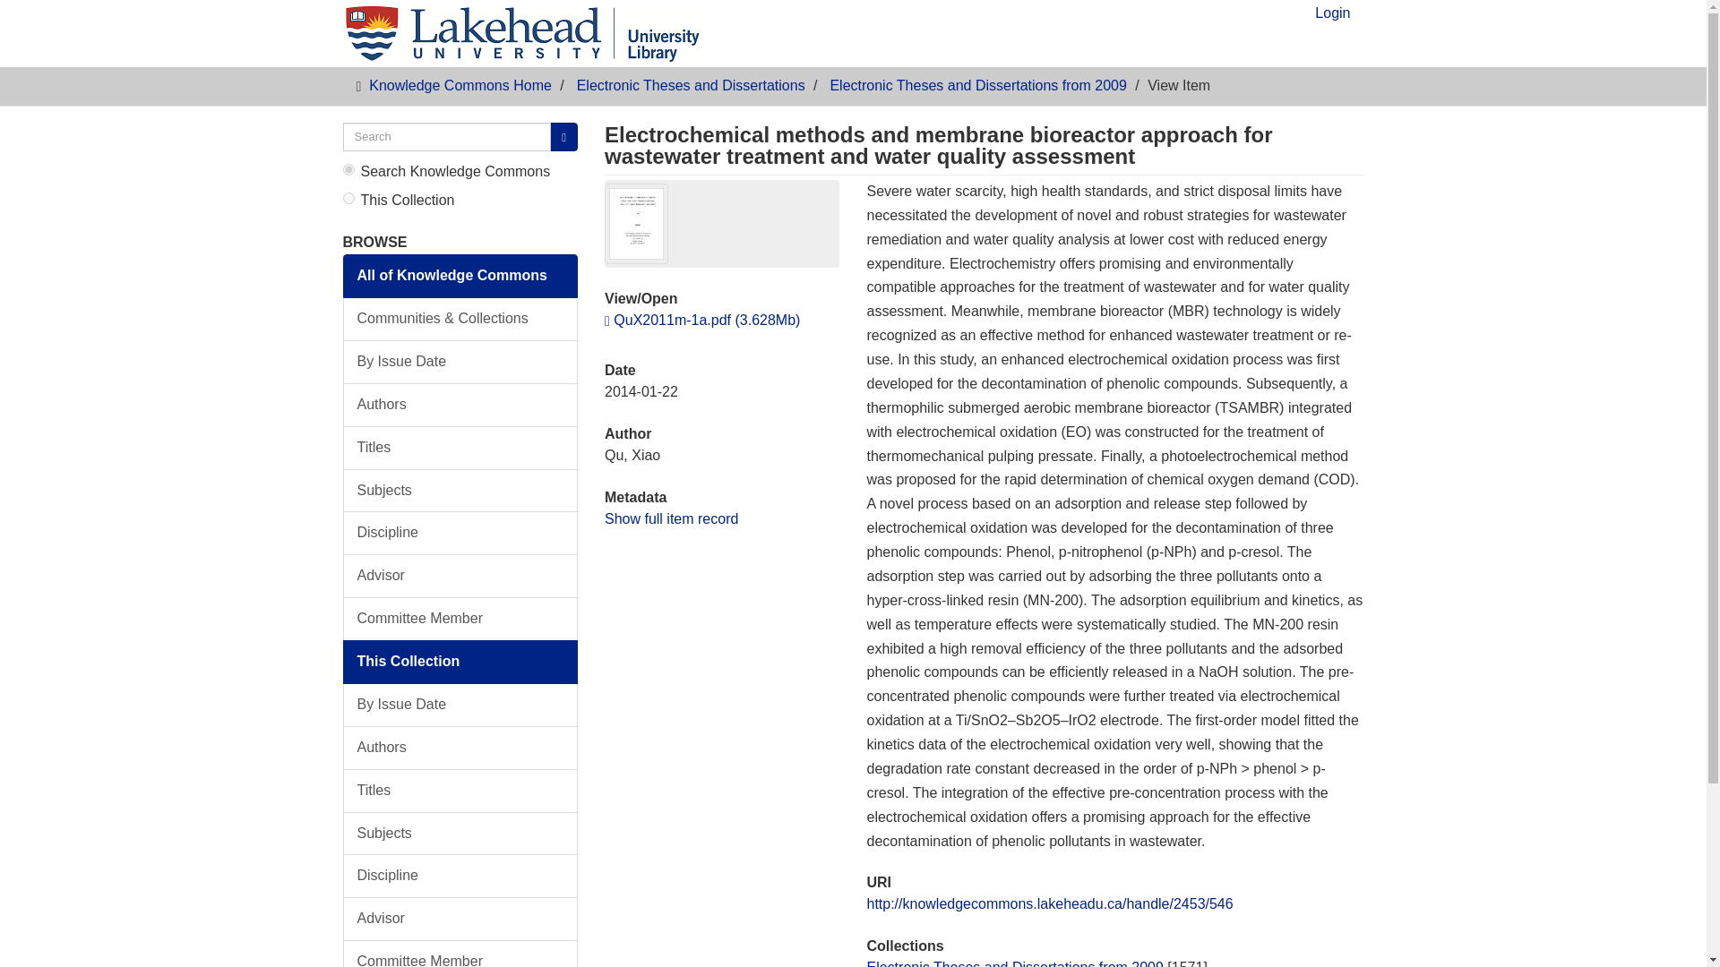 The height and width of the screenshot is (967, 1720). I want to click on Advisor, so click(460, 576).